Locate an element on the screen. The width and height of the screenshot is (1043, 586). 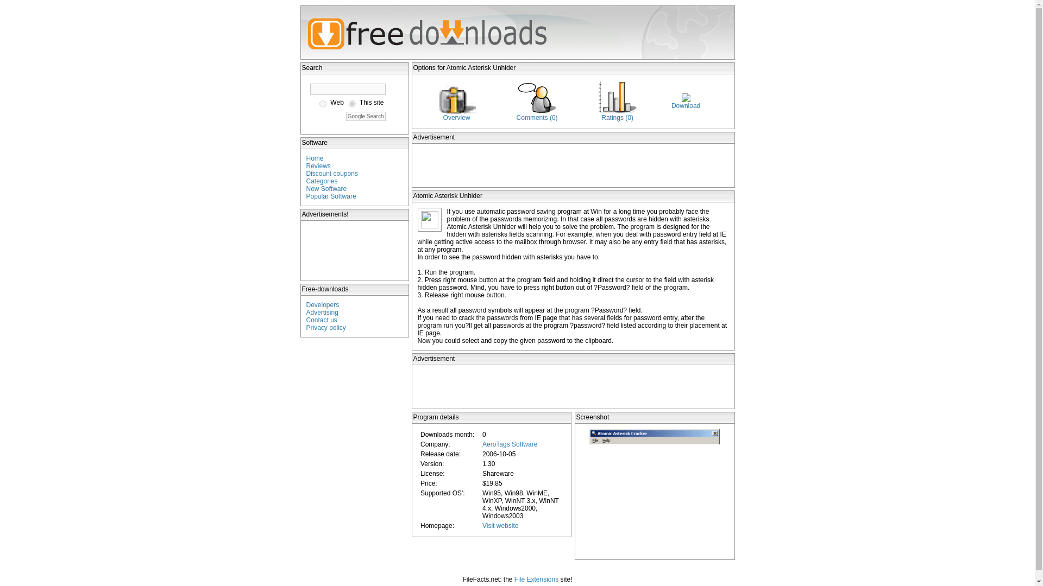
Google Search is located at coordinates (366, 116).